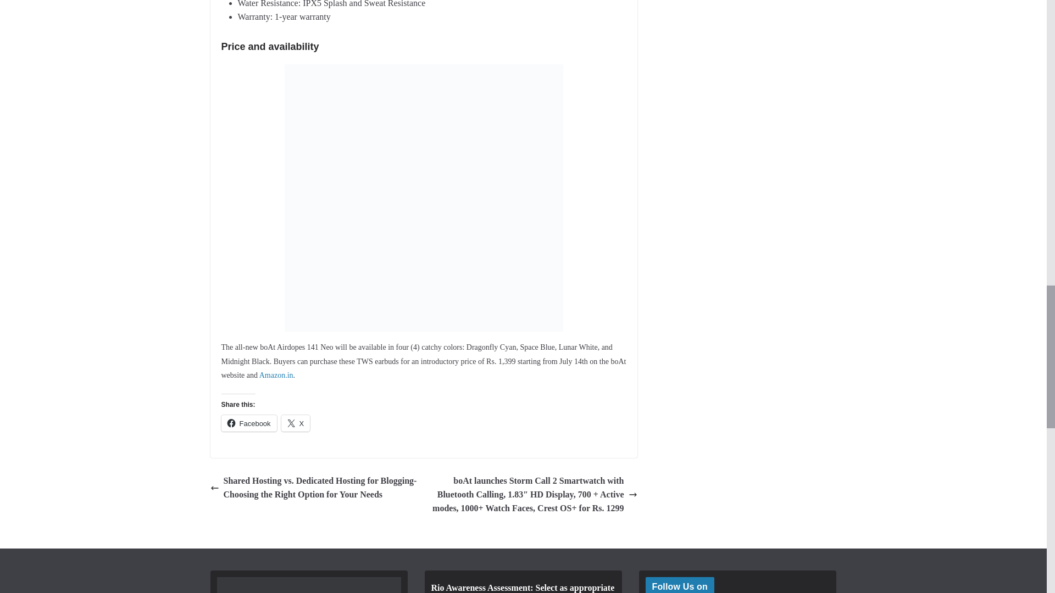 This screenshot has height=593, width=1055. Describe the element at coordinates (248, 423) in the screenshot. I see `Click to share on Facebook` at that location.